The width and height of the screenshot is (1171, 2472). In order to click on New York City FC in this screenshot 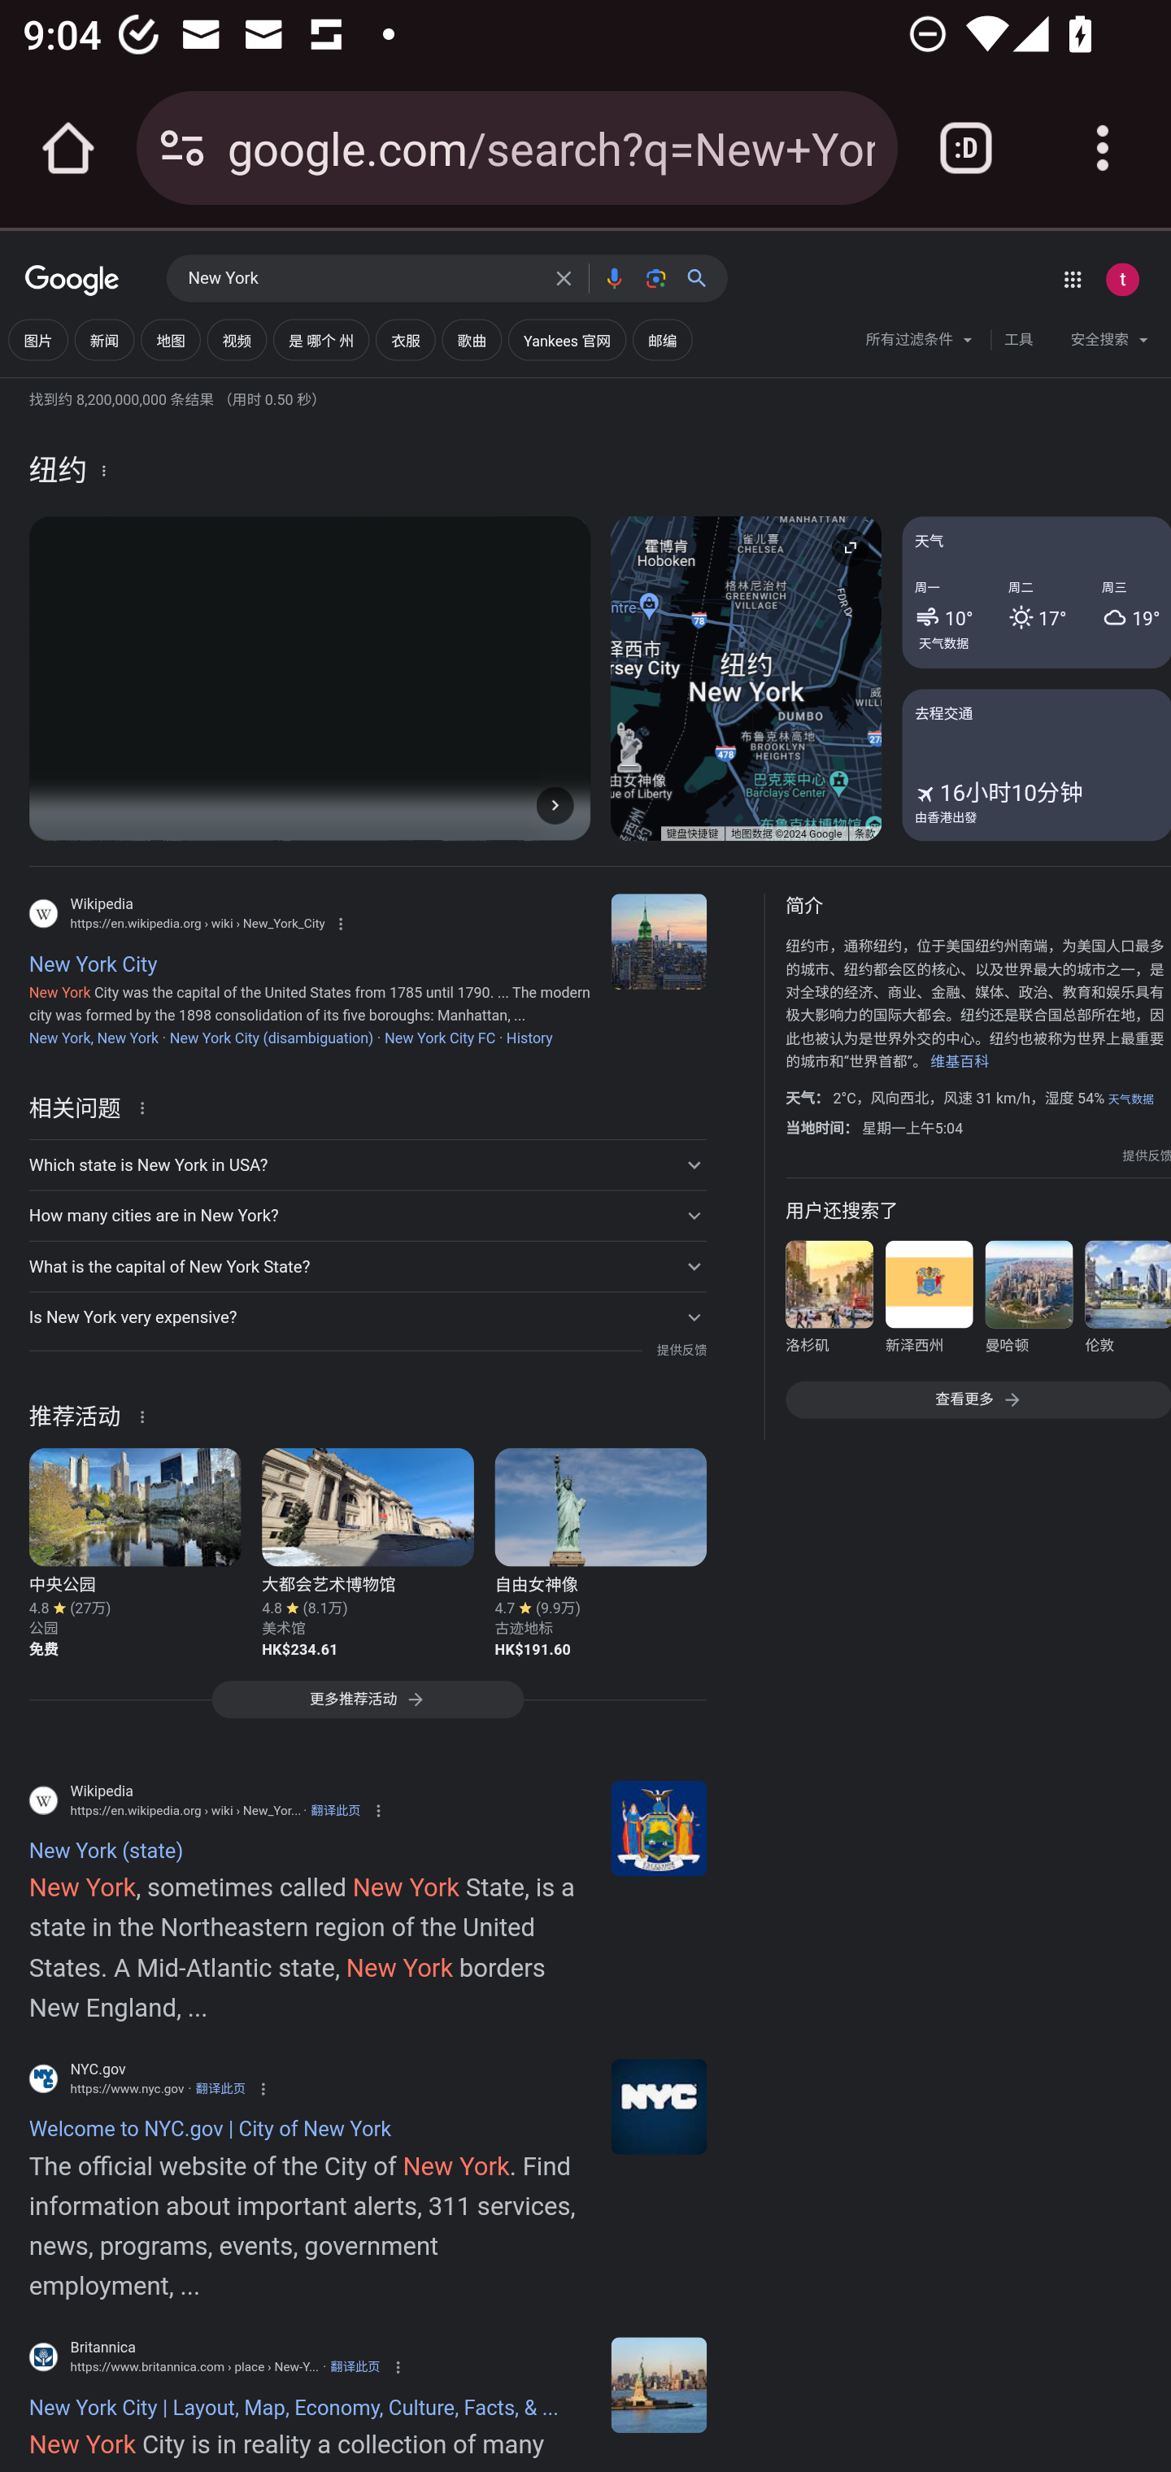, I will do `click(439, 1038)`.